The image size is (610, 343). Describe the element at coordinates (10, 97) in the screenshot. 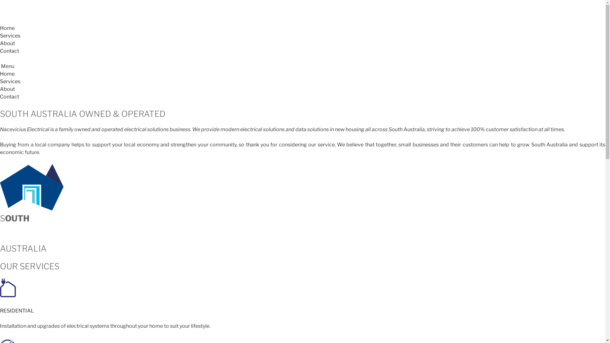

I see `Contact` at that location.